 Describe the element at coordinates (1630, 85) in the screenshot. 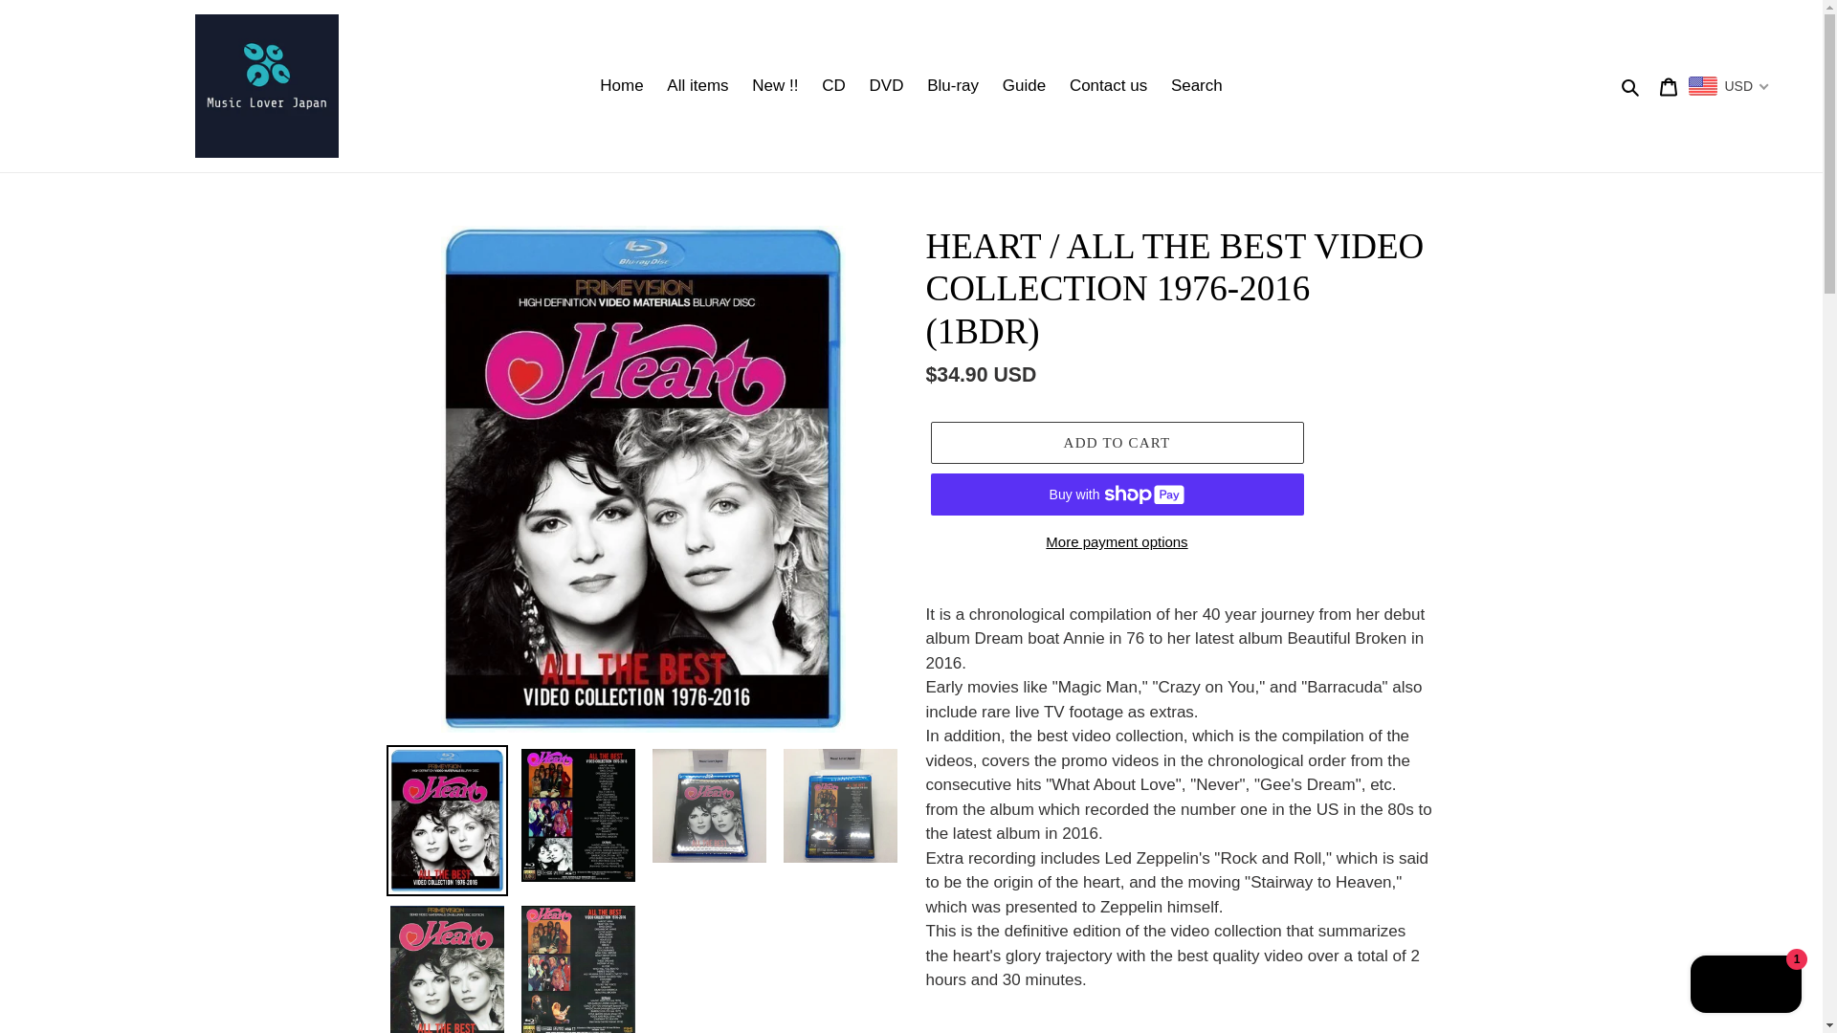

I see `Search` at that location.